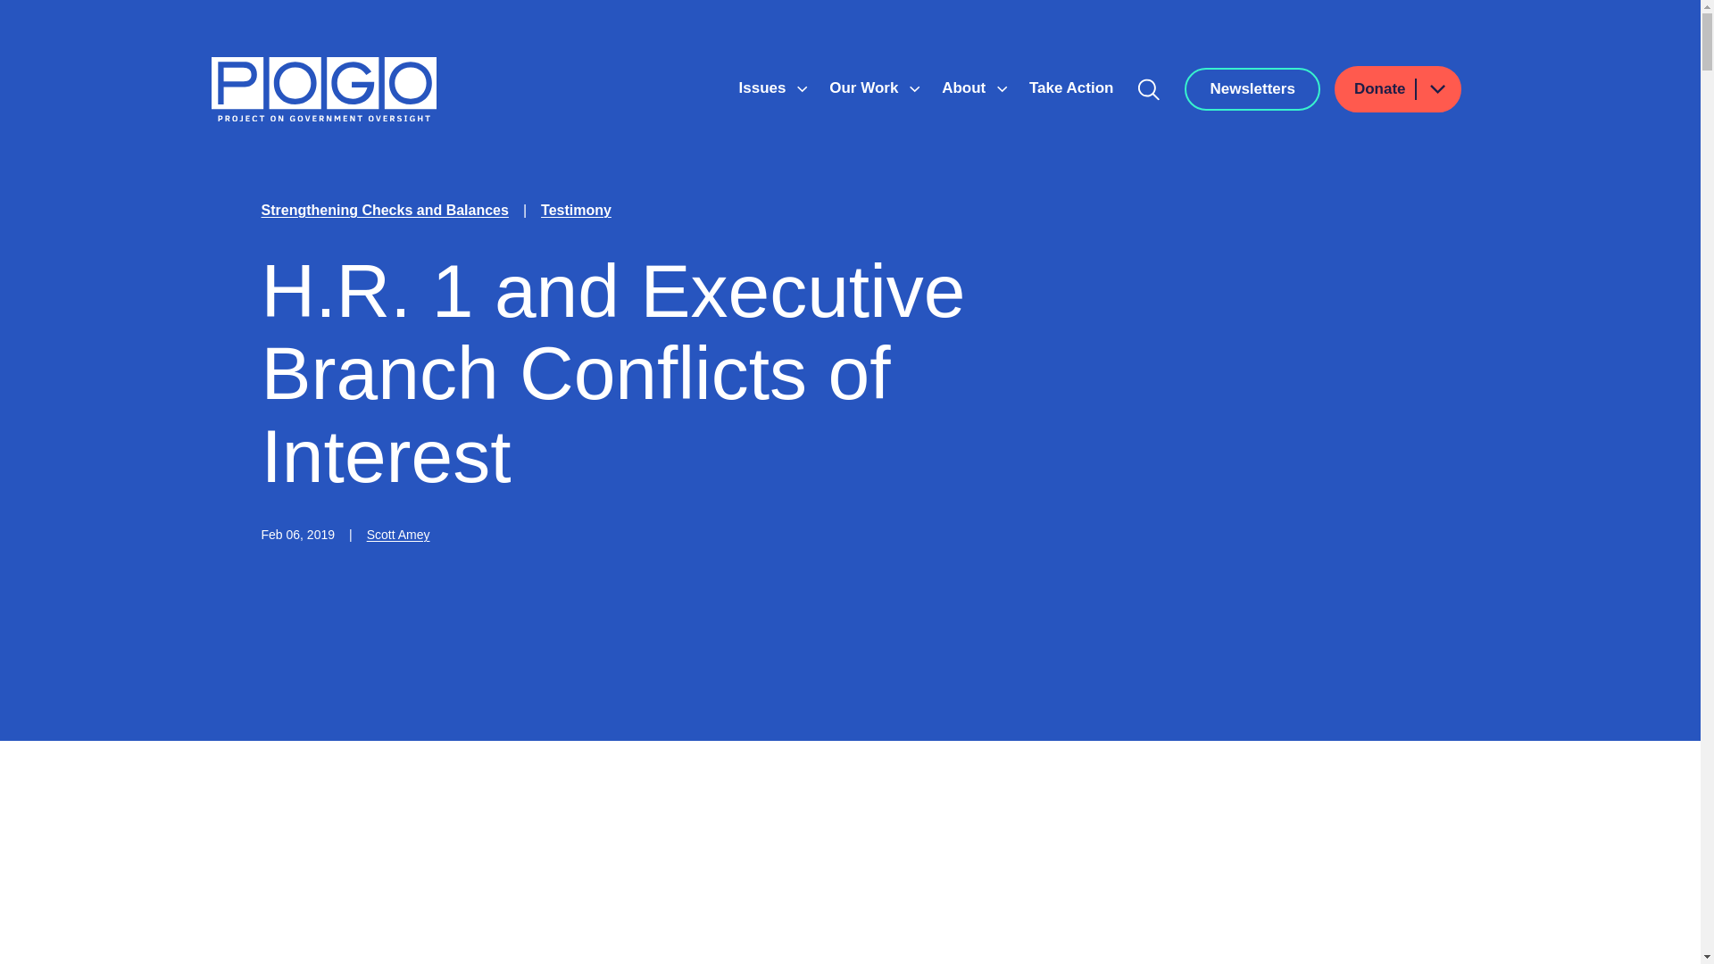 This screenshot has height=964, width=1714. What do you see at coordinates (1149, 89) in the screenshot?
I see `Search` at bounding box center [1149, 89].